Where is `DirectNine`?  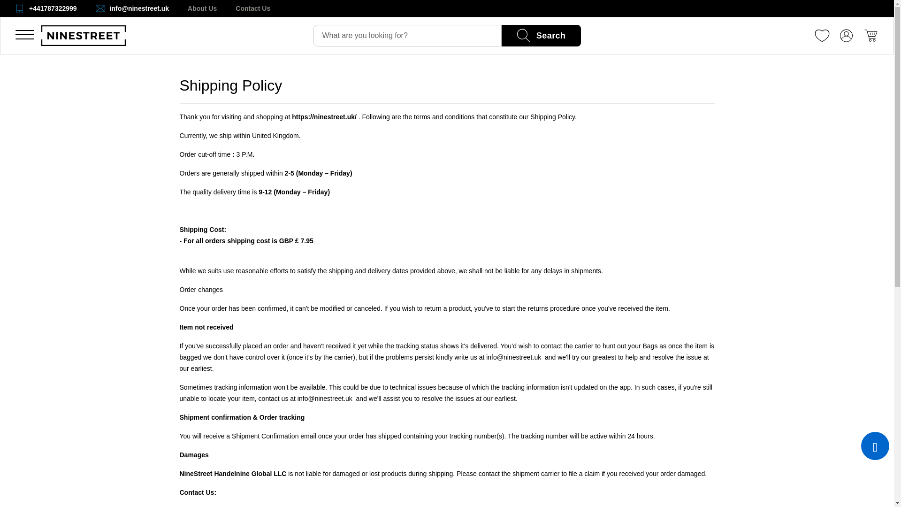
DirectNine is located at coordinates (86, 36).